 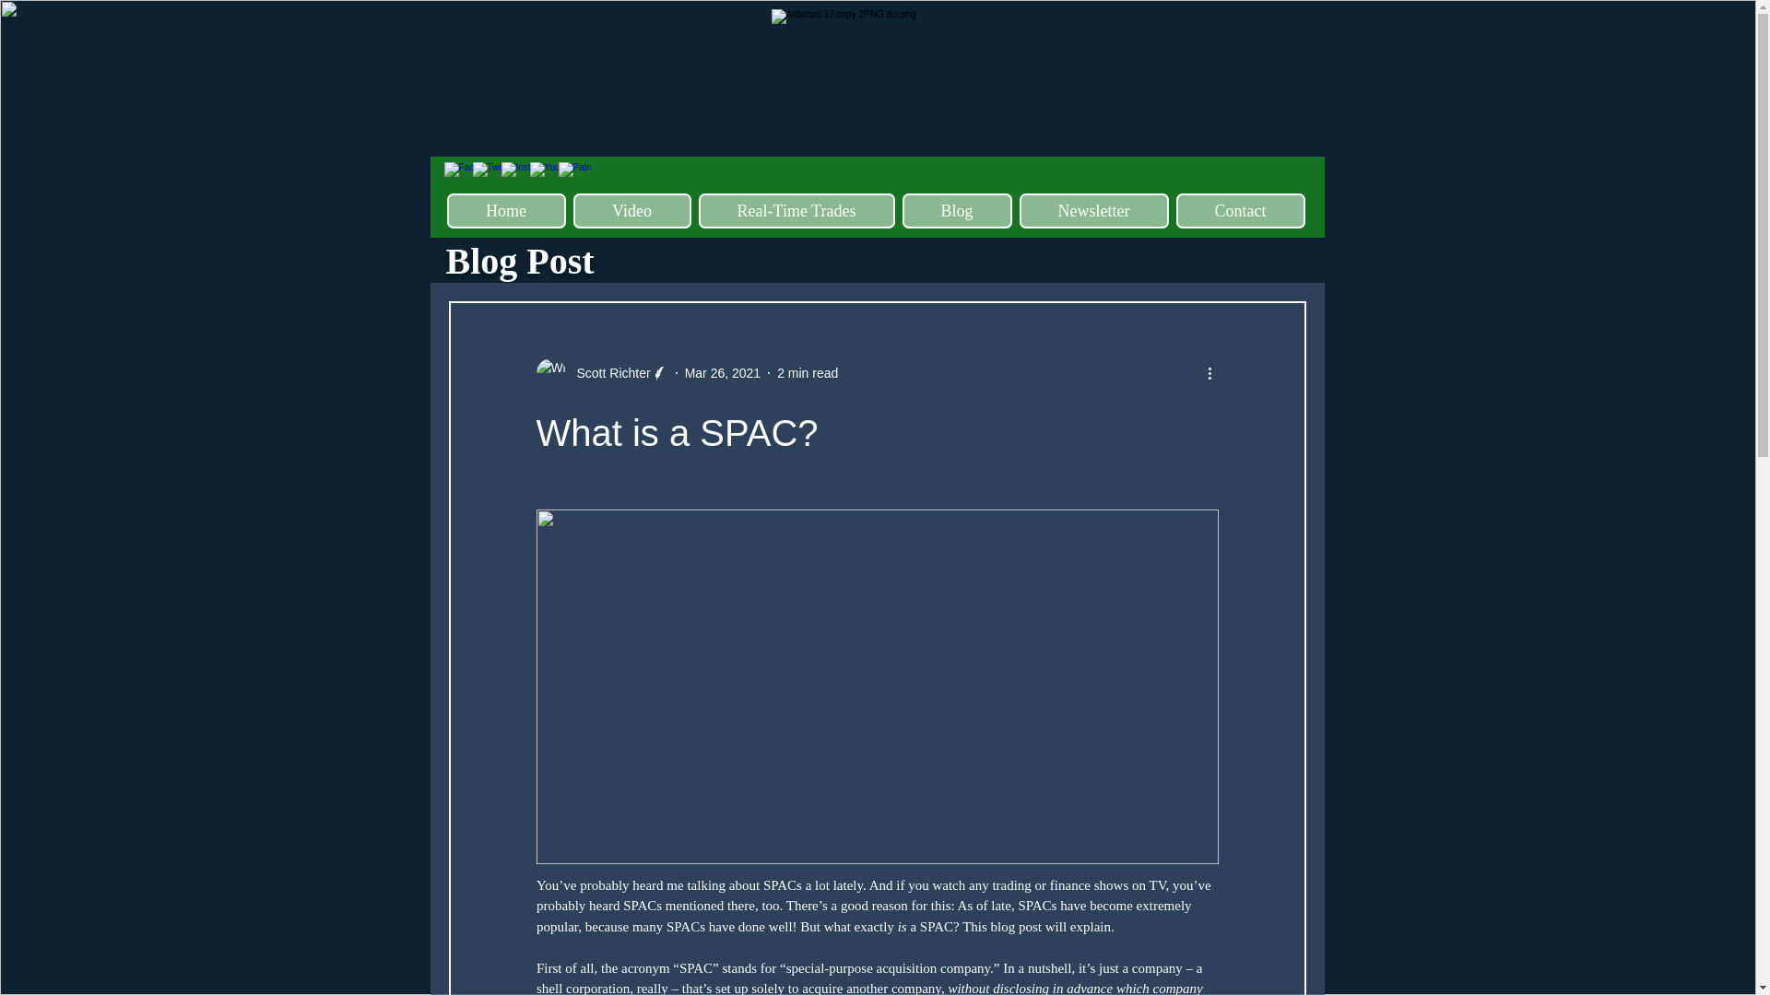 I want to click on Home, so click(x=505, y=210).